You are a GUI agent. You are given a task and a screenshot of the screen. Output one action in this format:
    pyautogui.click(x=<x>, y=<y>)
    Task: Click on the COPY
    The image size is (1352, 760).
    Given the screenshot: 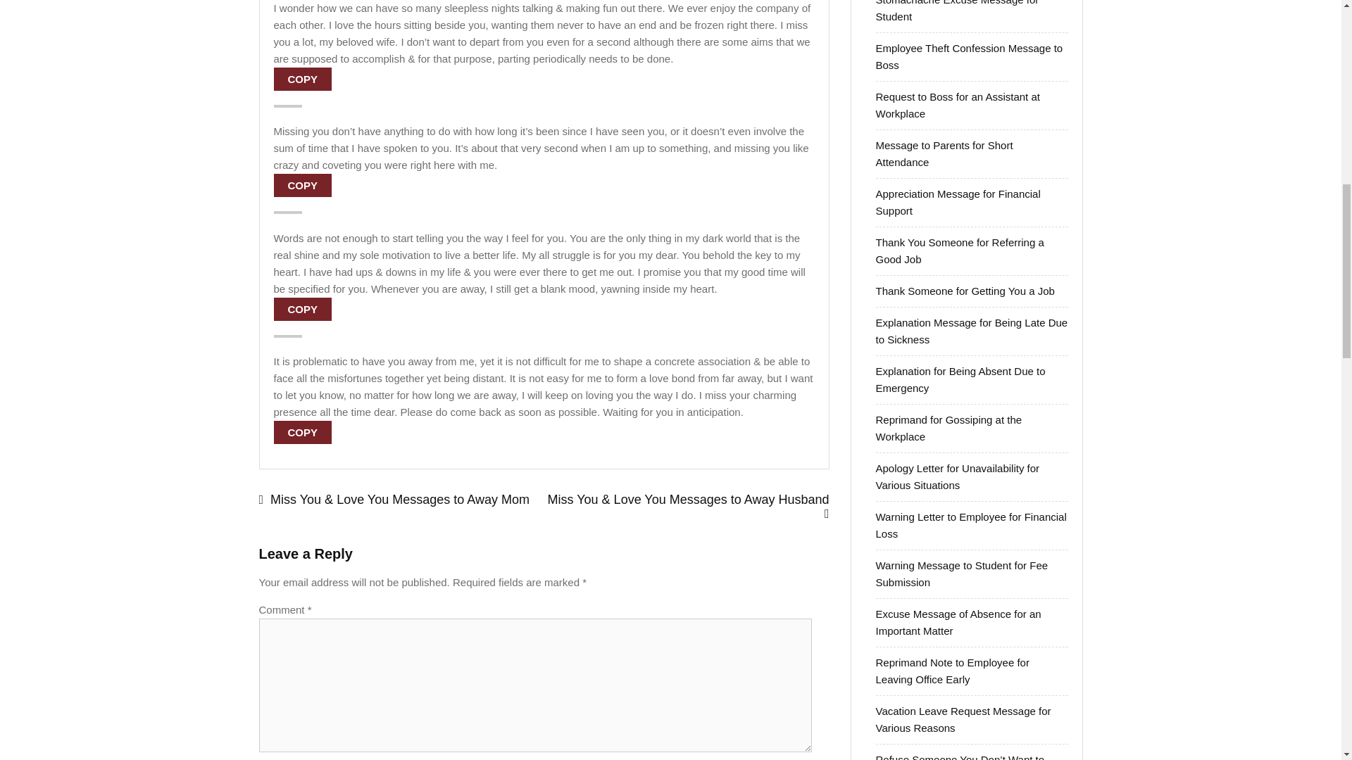 What is the action you would take?
    pyautogui.click(x=301, y=308)
    